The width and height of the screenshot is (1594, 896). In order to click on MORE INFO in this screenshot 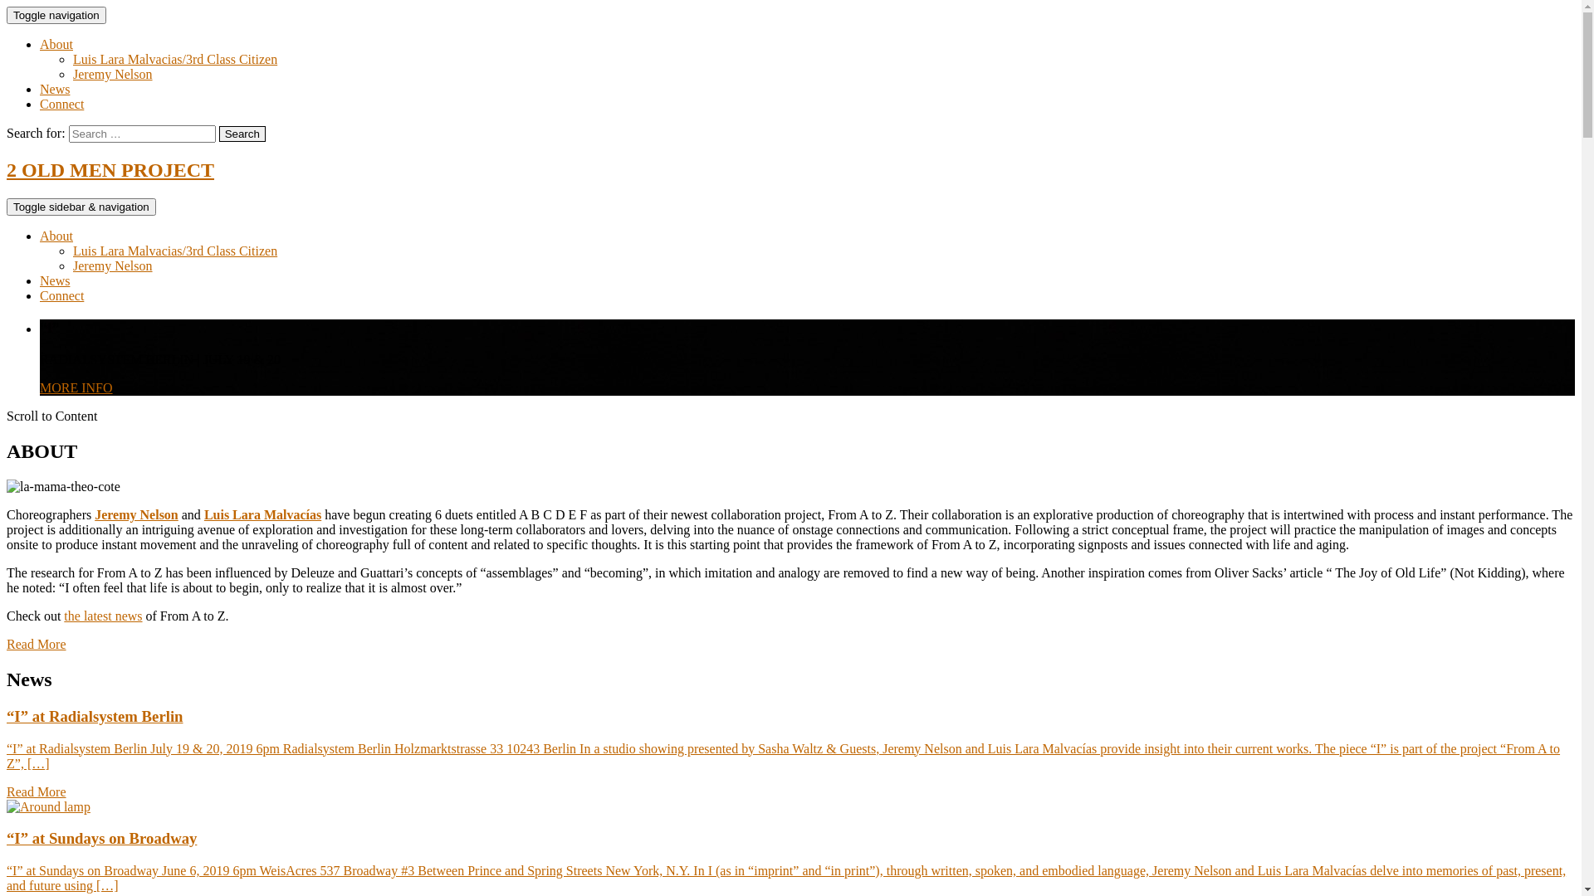, I will do `click(76, 388)`.